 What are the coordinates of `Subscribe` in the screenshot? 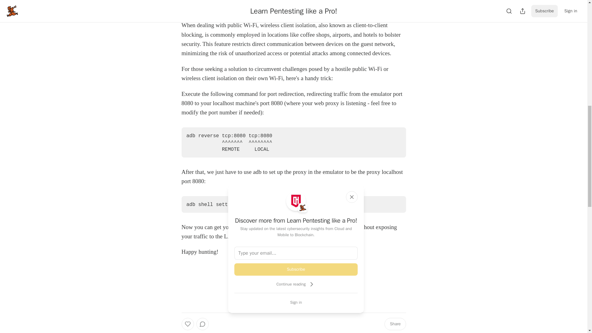 It's located at (336, 294).